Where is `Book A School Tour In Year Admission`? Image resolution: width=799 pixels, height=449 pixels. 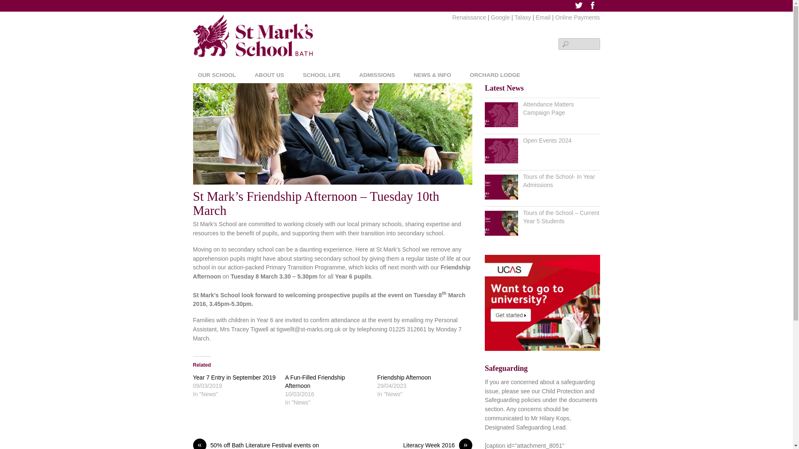 Book A School Tour In Year Admission is located at coordinates (501, 187).